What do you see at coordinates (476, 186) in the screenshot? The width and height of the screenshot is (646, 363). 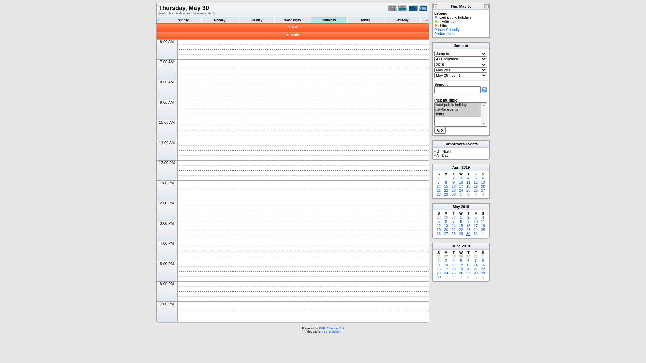 I see `19` at bounding box center [476, 186].